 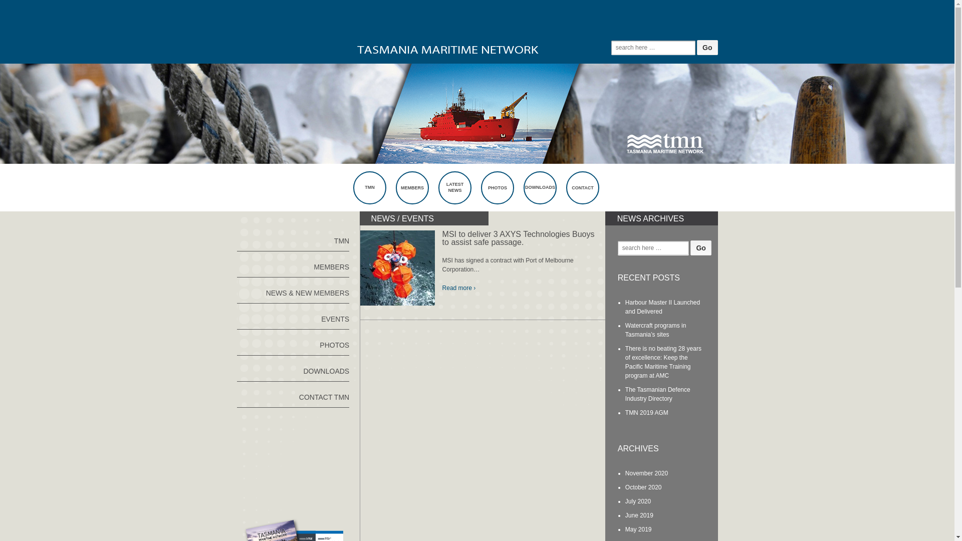 I want to click on MEMBERS, so click(x=293, y=264).